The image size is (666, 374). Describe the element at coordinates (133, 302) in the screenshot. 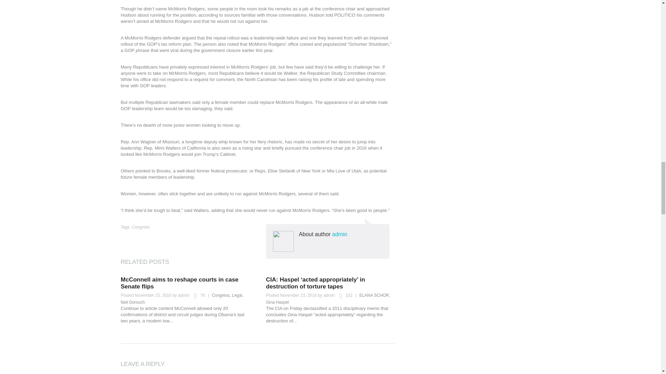

I see `Neil Gorsuch` at that location.